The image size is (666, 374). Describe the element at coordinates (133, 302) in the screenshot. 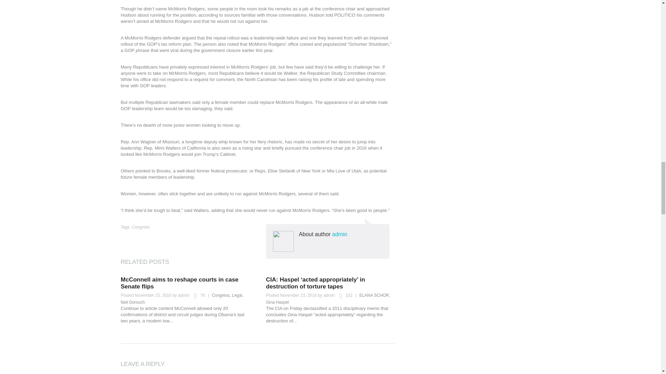

I see `Neil Gorsuch` at that location.